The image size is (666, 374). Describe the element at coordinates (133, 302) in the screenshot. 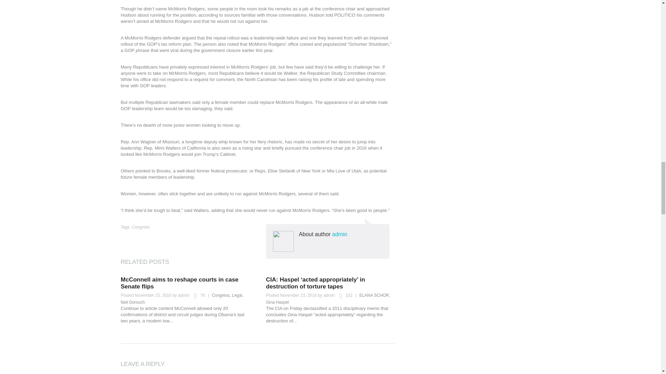

I see `Neil Gorsuch` at that location.